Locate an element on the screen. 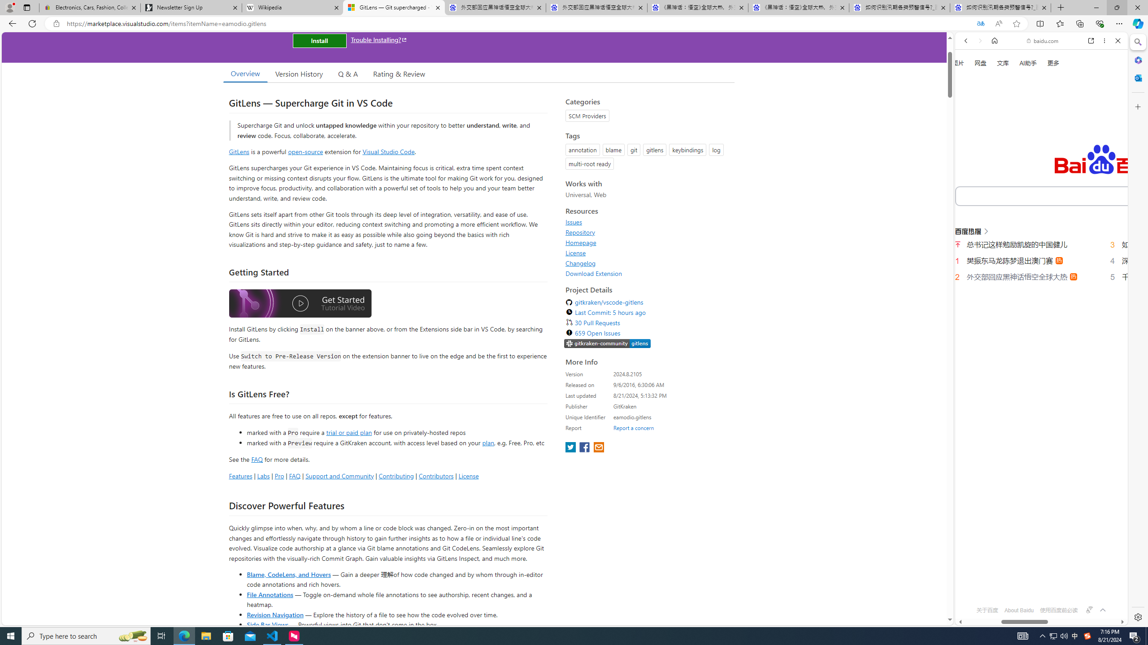  FAQ is located at coordinates (295, 476).